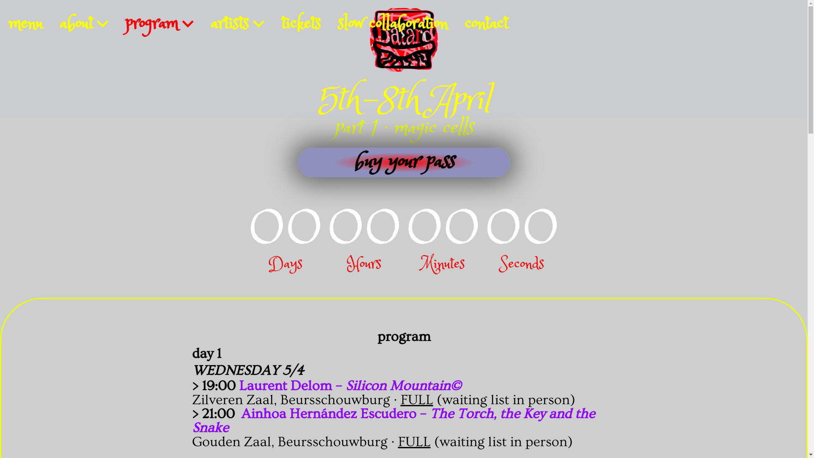 This screenshot has height=458, width=814. What do you see at coordinates (25, 25) in the screenshot?
I see `menu` at bounding box center [25, 25].